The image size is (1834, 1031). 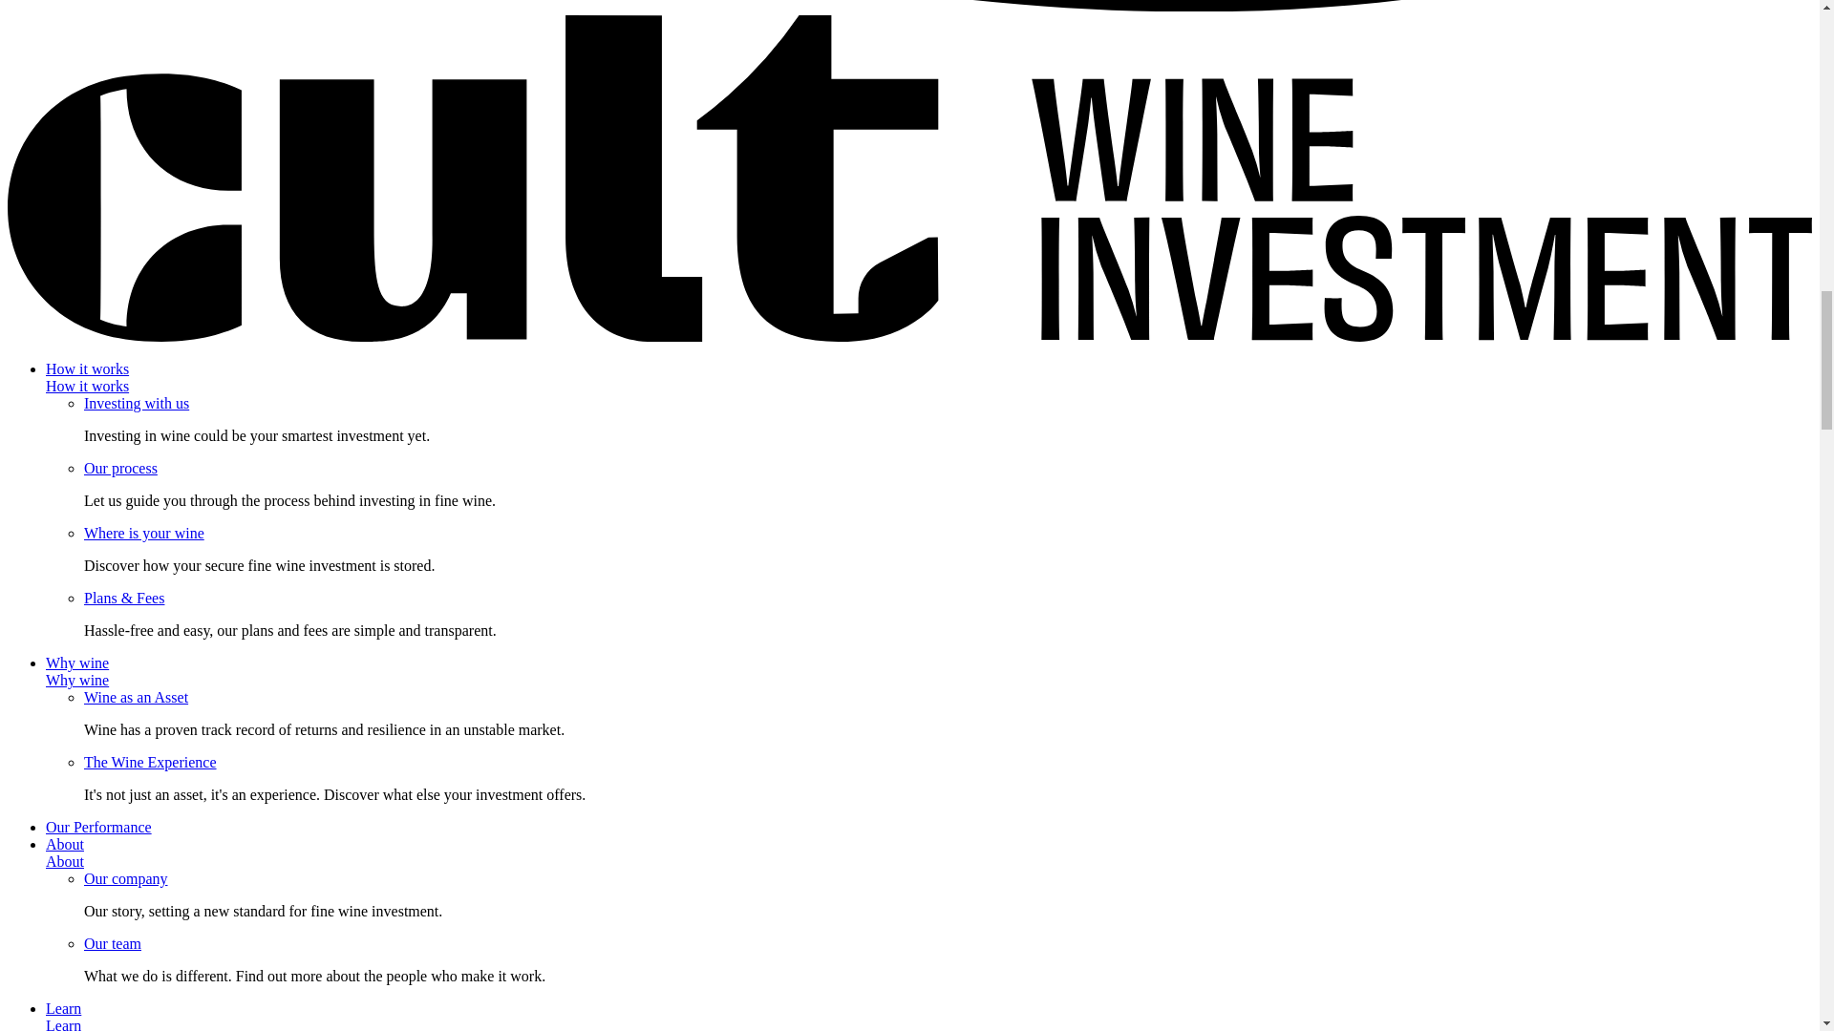 What do you see at coordinates (392, 38) in the screenshot?
I see `HOW IT WORKS` at bounding box center [392, 38].